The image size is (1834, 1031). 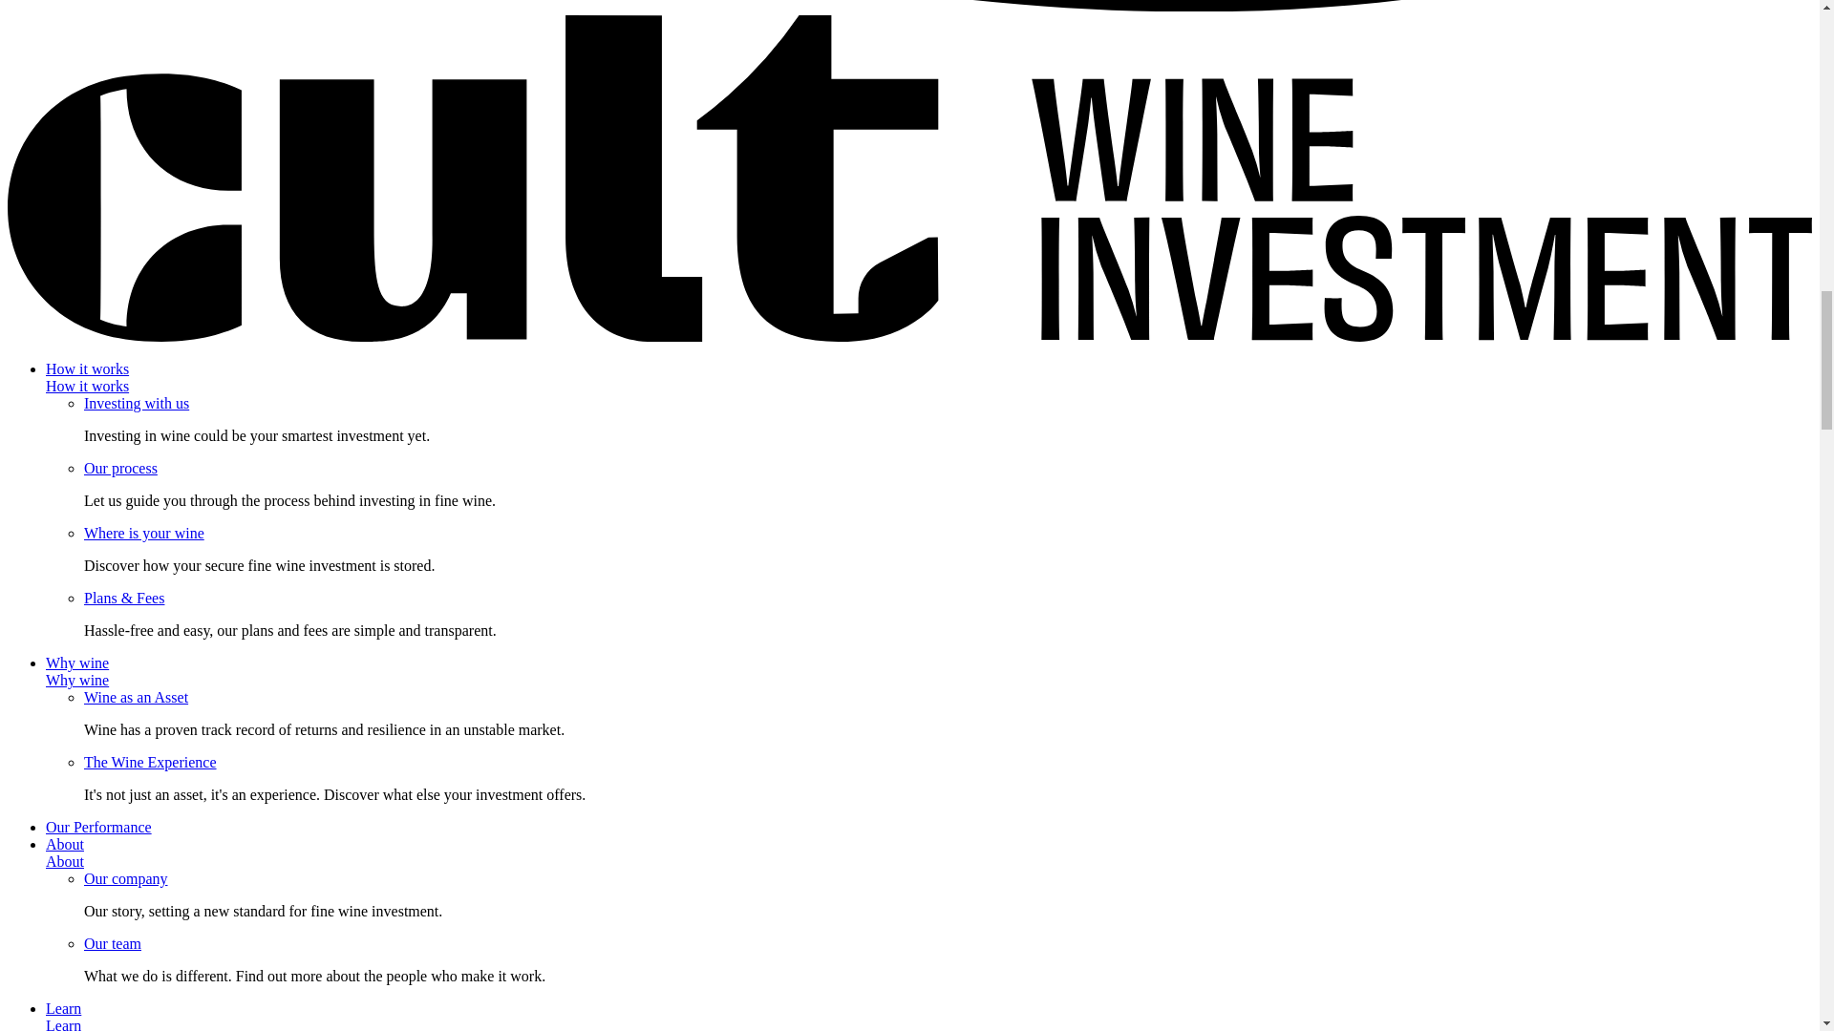 What do you see at coordinates (392, 38) in the screenshot?
I see `HOW IT WORKS` at bounding box center [392, 38].